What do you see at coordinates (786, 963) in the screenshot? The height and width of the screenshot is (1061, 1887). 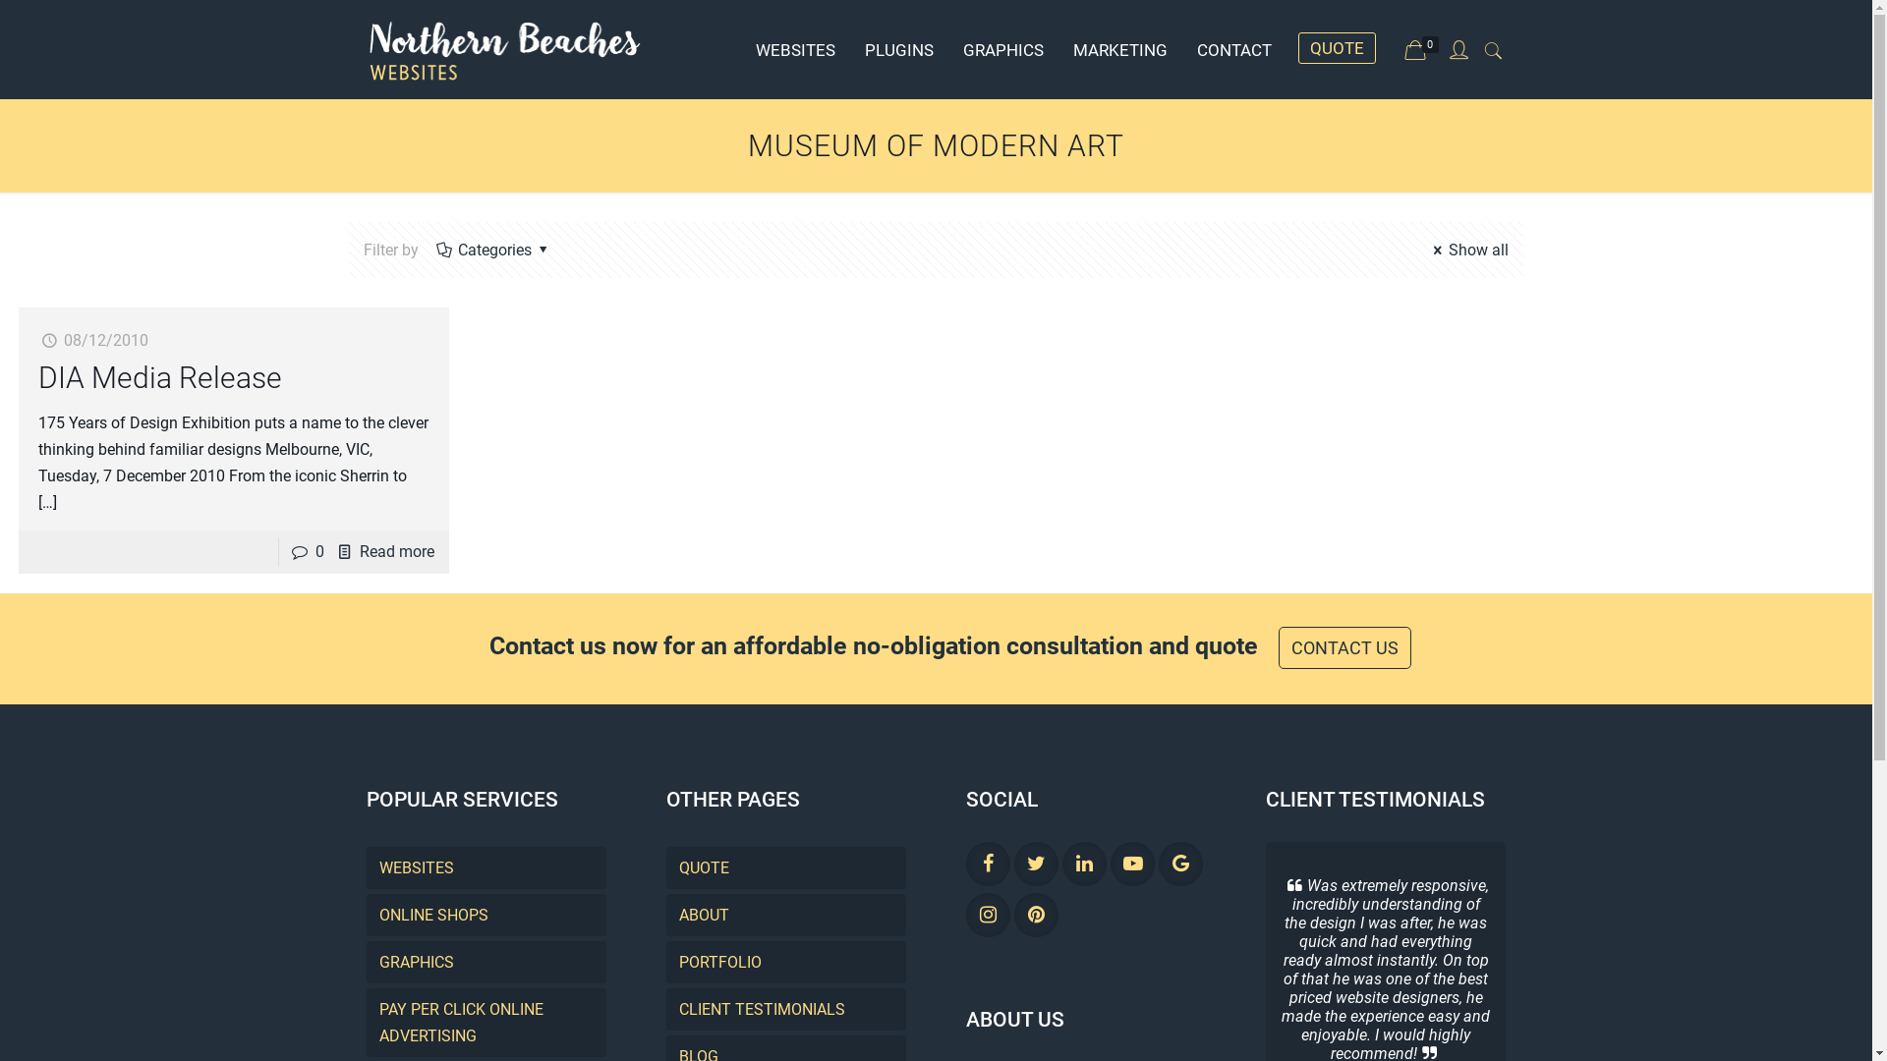 I see `PORTFOLIO` at bounding box center [786, 963].